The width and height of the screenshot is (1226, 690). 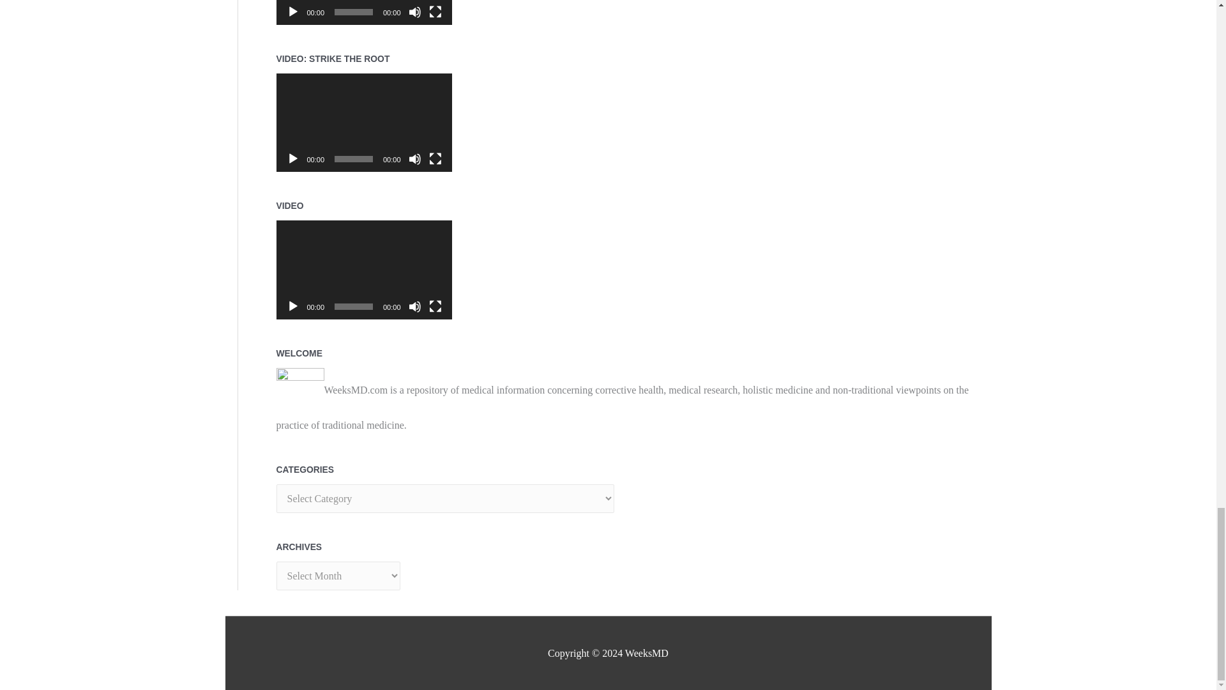 What do you see at coordinates (435, 307) in the screenshot?
I see `Fullscreen` at bounding box center [435, 307].